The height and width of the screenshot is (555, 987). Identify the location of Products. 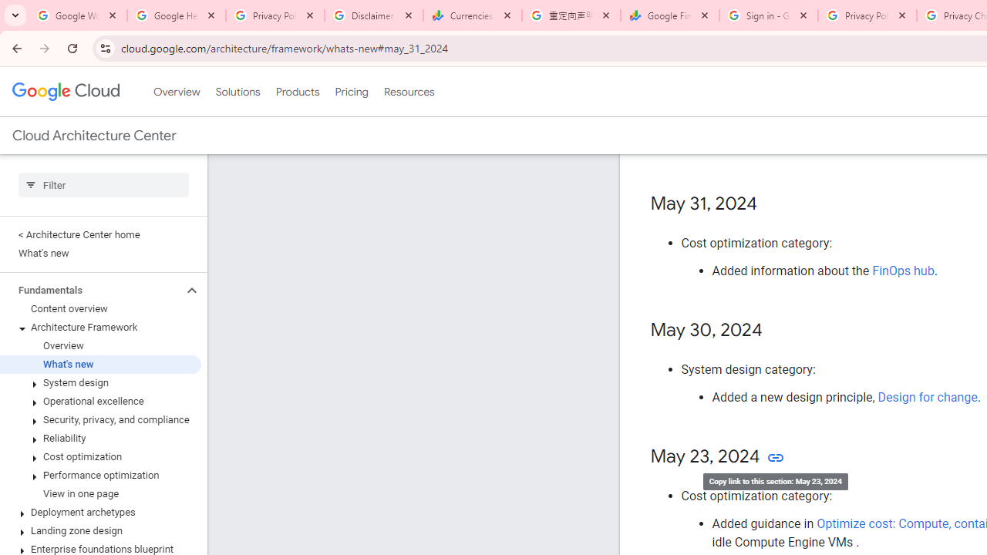
(298, 92).